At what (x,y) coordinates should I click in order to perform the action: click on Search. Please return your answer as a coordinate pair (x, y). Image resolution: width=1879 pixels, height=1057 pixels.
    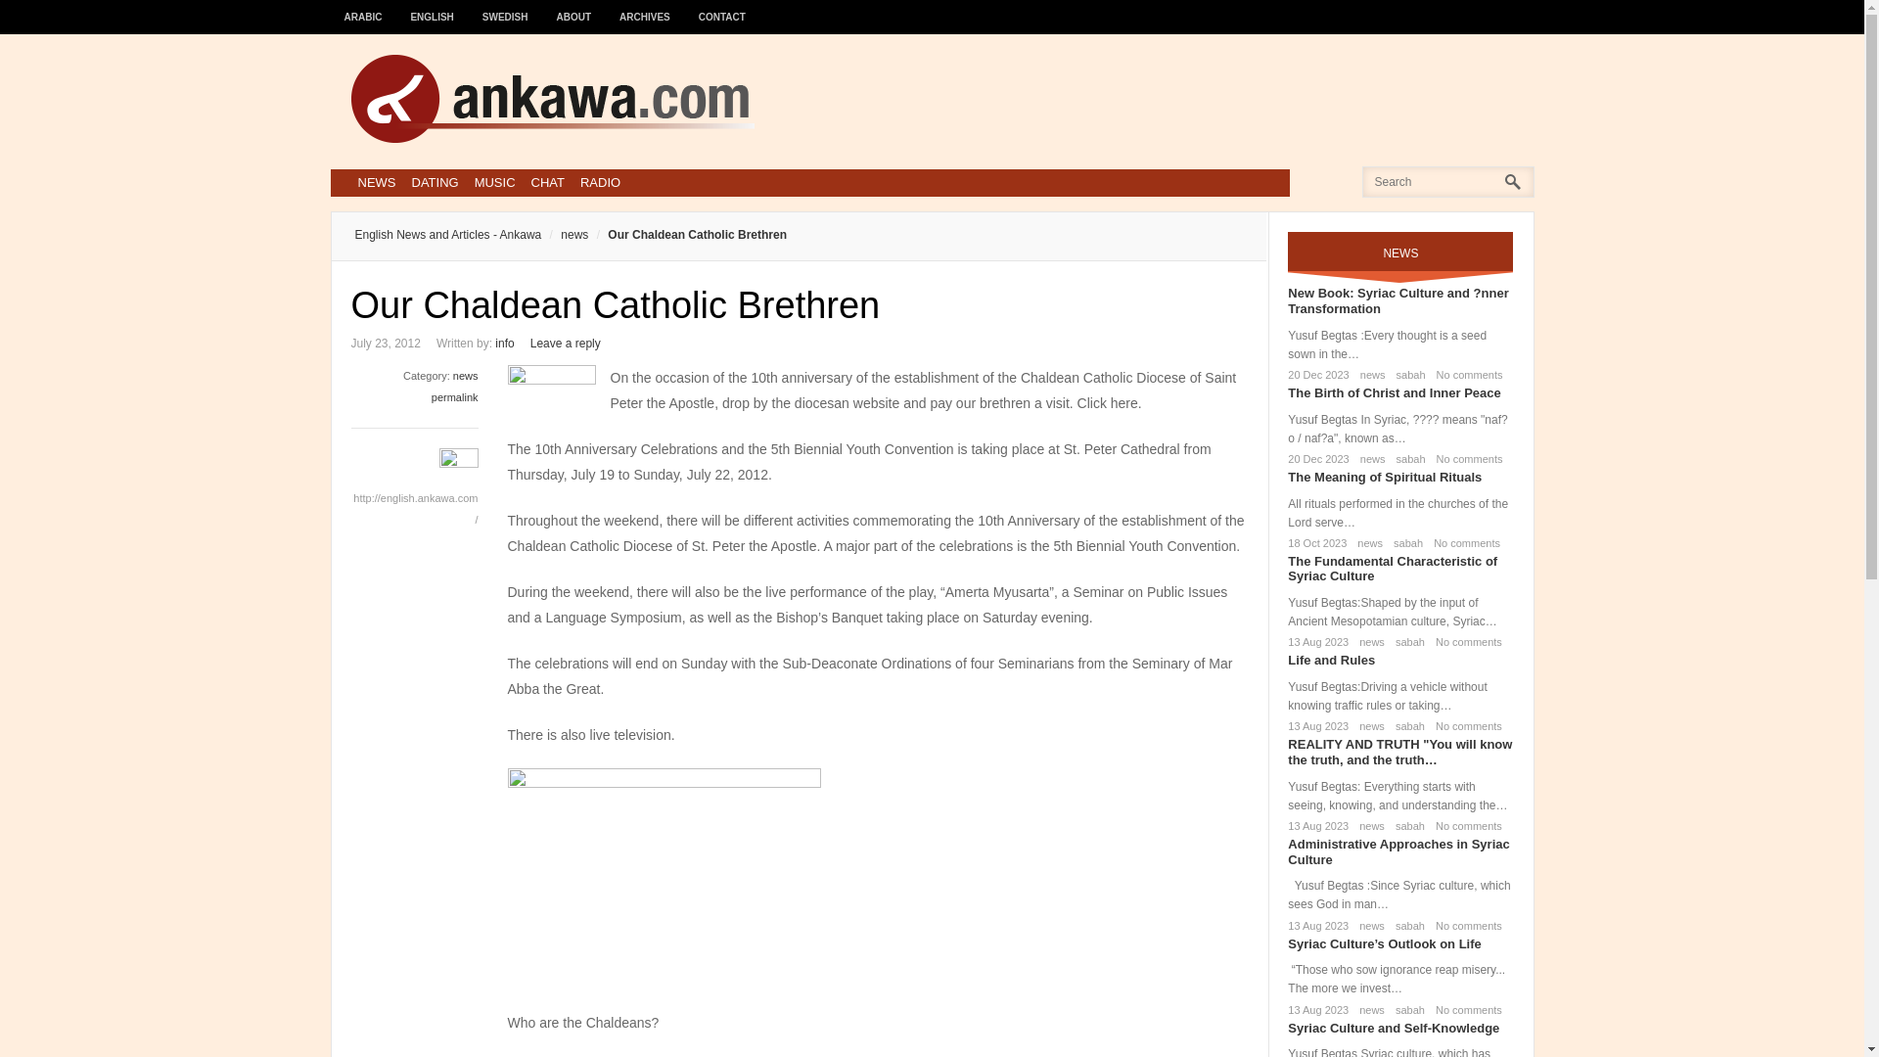
    Looking at the image, I should click on (46, 21).